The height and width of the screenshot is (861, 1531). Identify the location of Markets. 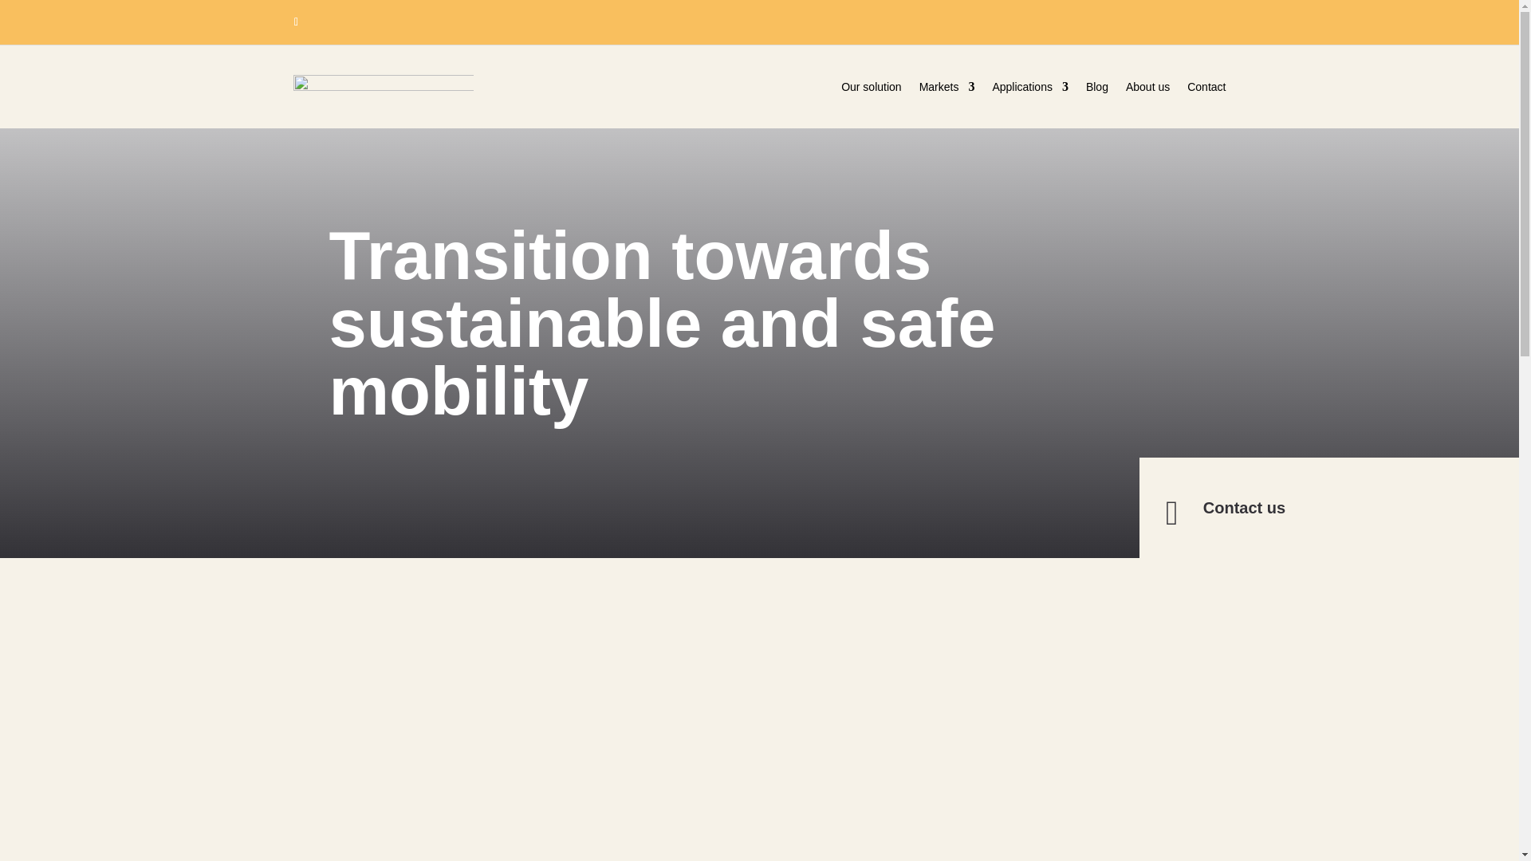
(947, 89).